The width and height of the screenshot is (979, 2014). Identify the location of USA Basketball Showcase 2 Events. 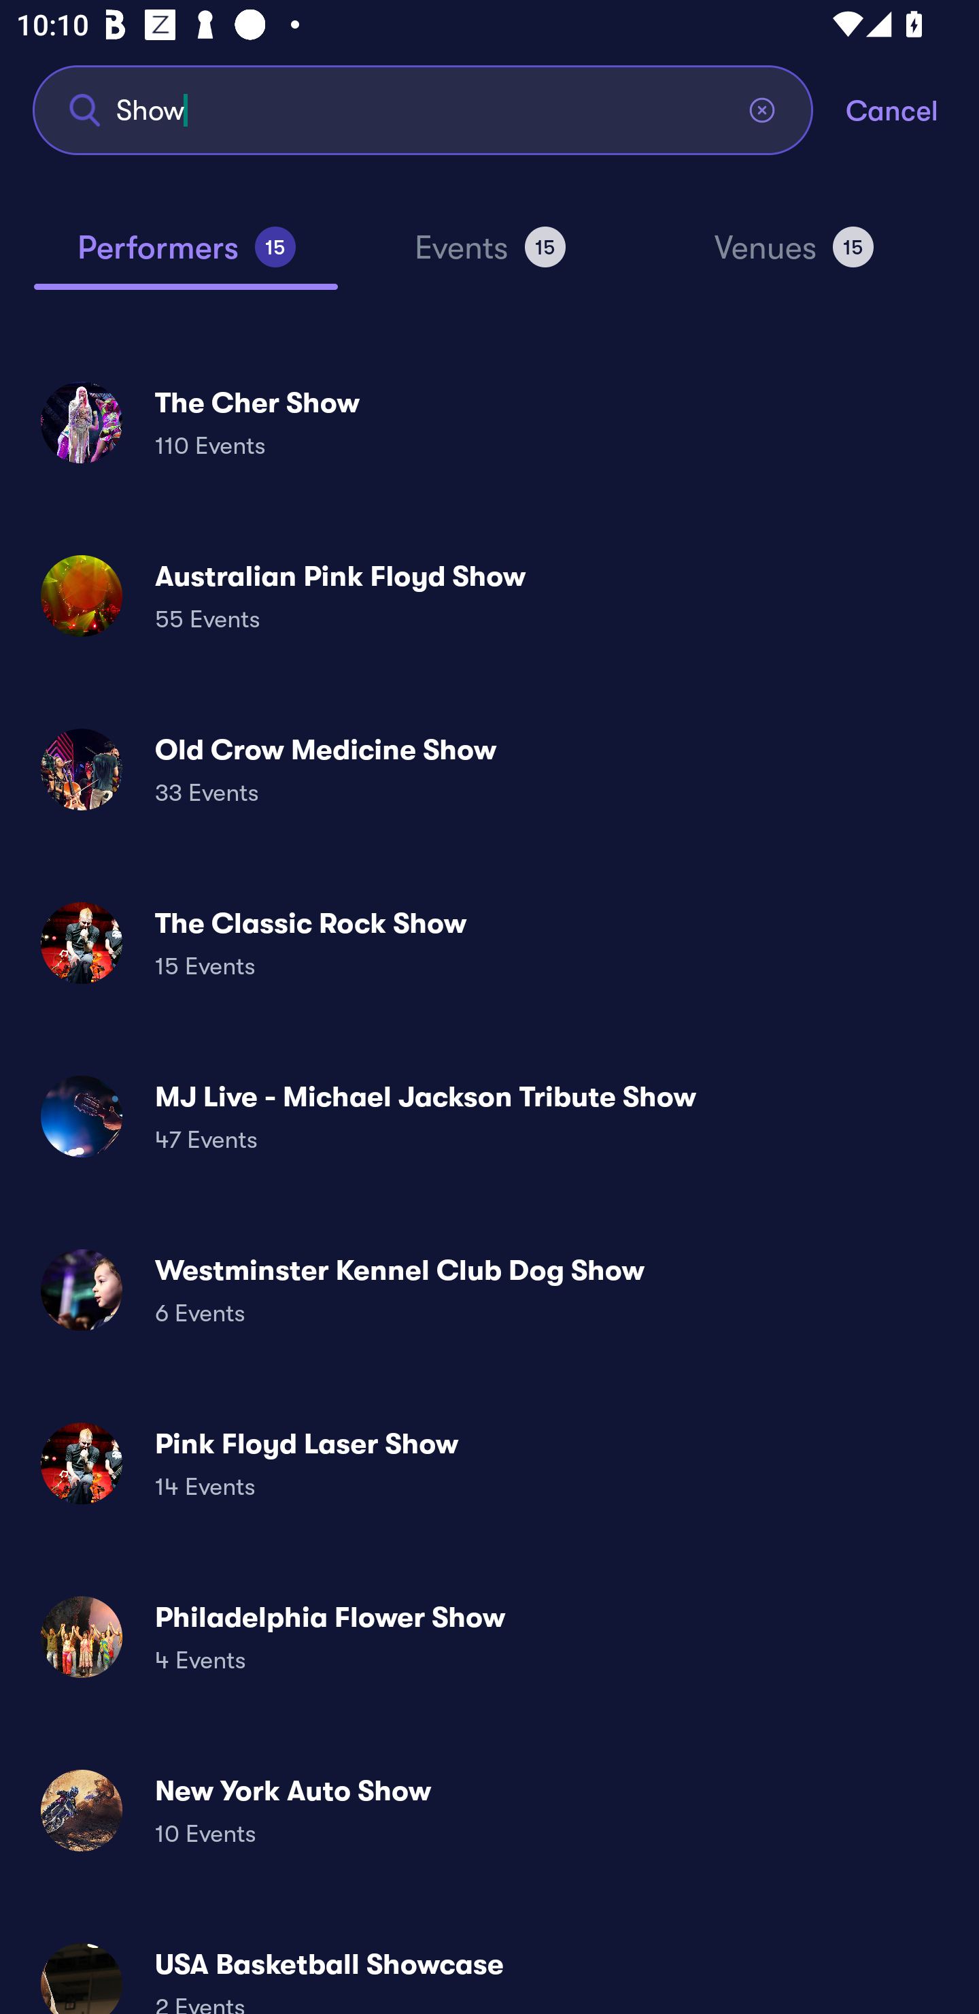
(489, 1968).